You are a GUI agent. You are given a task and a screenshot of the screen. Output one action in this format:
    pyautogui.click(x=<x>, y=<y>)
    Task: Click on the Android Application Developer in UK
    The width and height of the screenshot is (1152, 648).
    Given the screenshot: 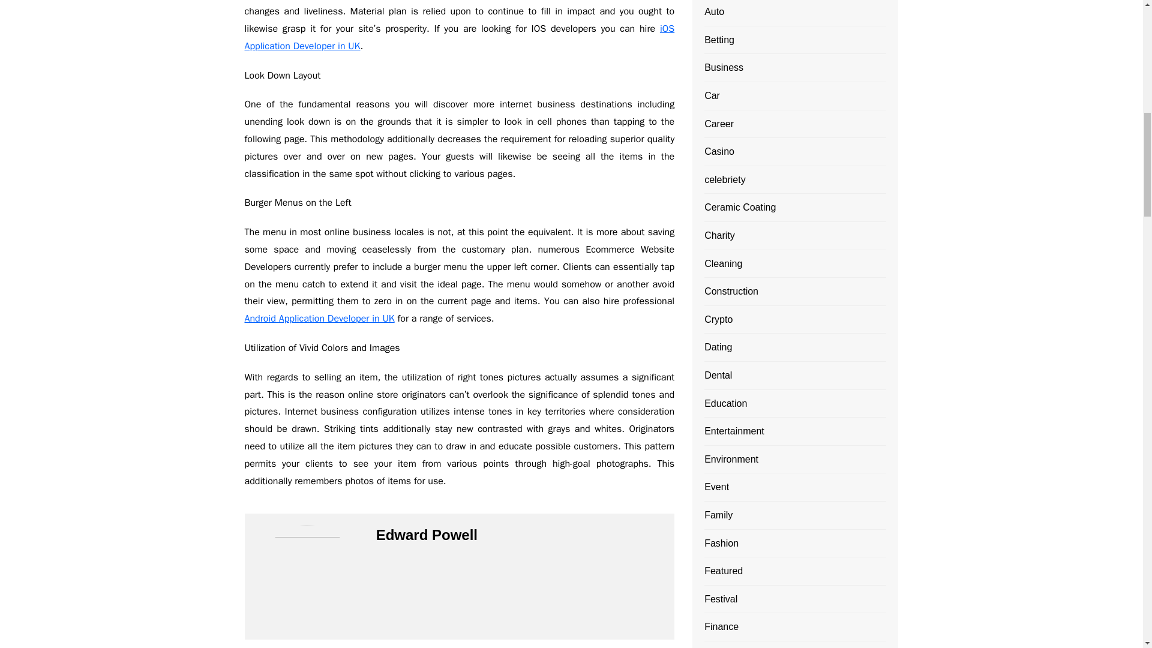 What is the action you would take?
    pyautogui.click(x=319, y=318)
    